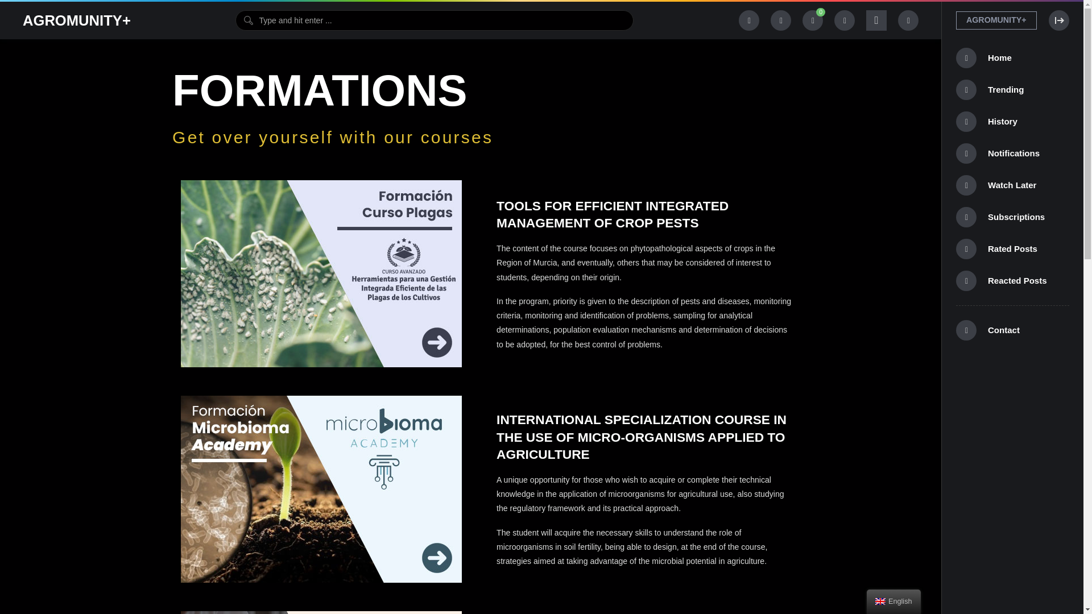 Image resolution: width=1092 pixels, height=614 pixels. What do you see at coordinates (1012, 153) in the screenshot?
I see `Notifications` at bounding box center [1012, 153].